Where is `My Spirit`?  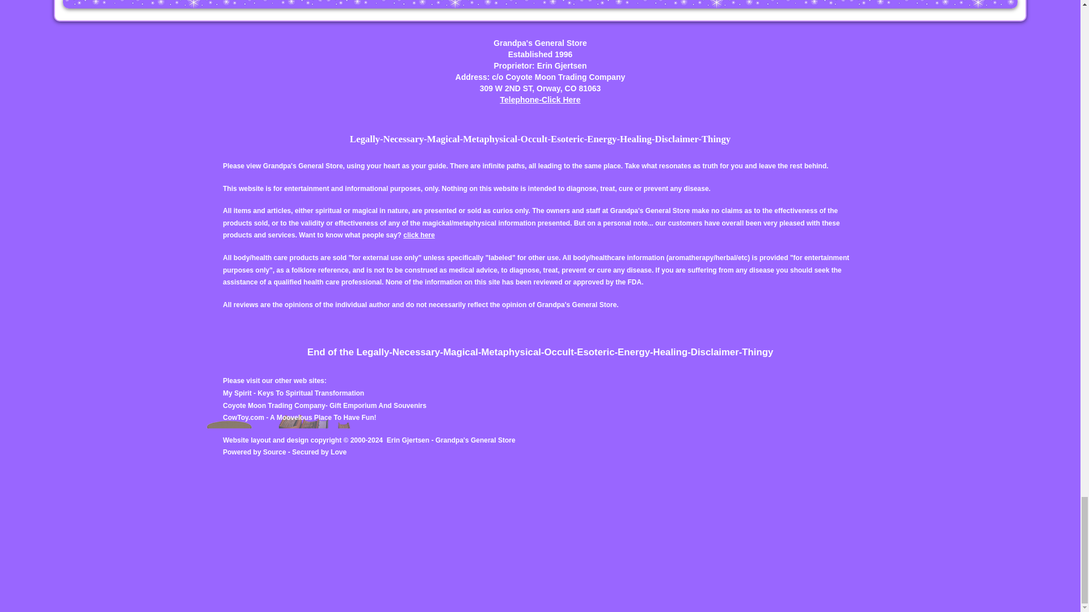 My Spirit is located at coordinates (238, 393).